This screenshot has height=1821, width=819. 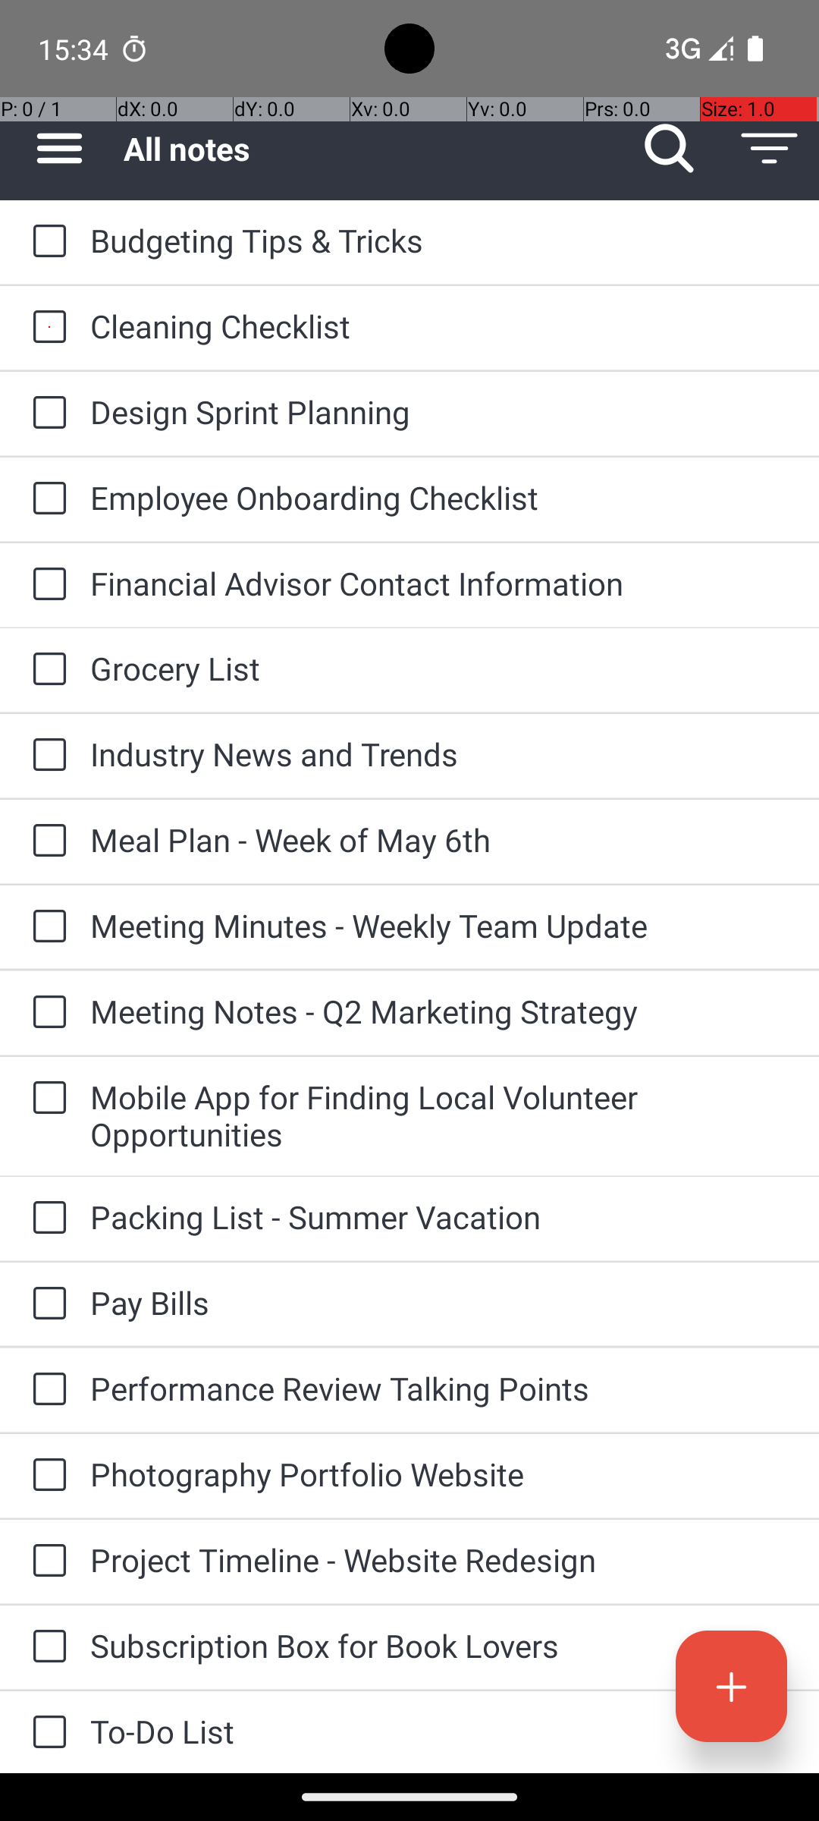 What do you see at coordinates (45, 414) in the screenshot?
I see `to-do: Design Sprint Planning` at bounding box center [45, 414].